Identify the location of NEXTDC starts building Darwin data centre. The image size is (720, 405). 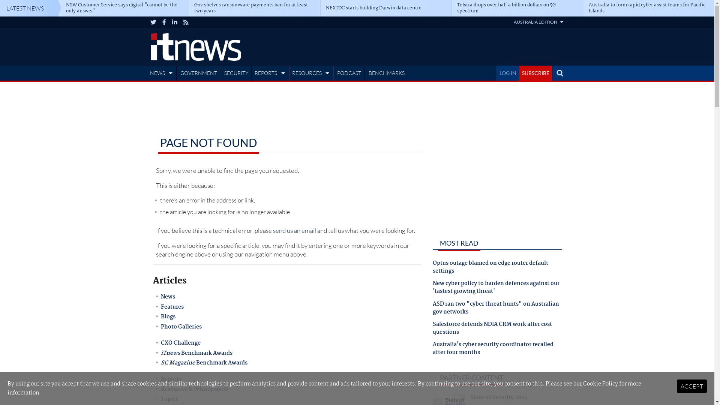
(386, 8).